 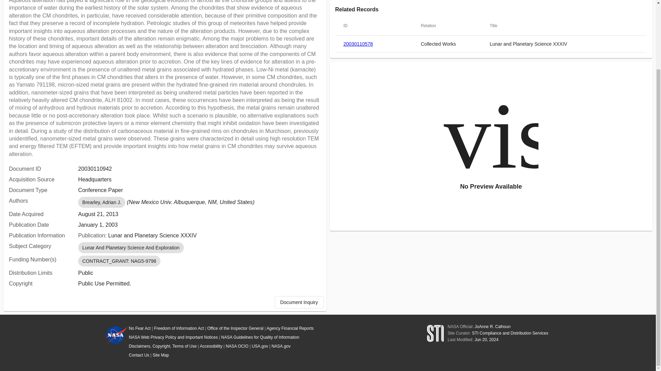 I want to click on USA.gov, so click(x=260, y=346).